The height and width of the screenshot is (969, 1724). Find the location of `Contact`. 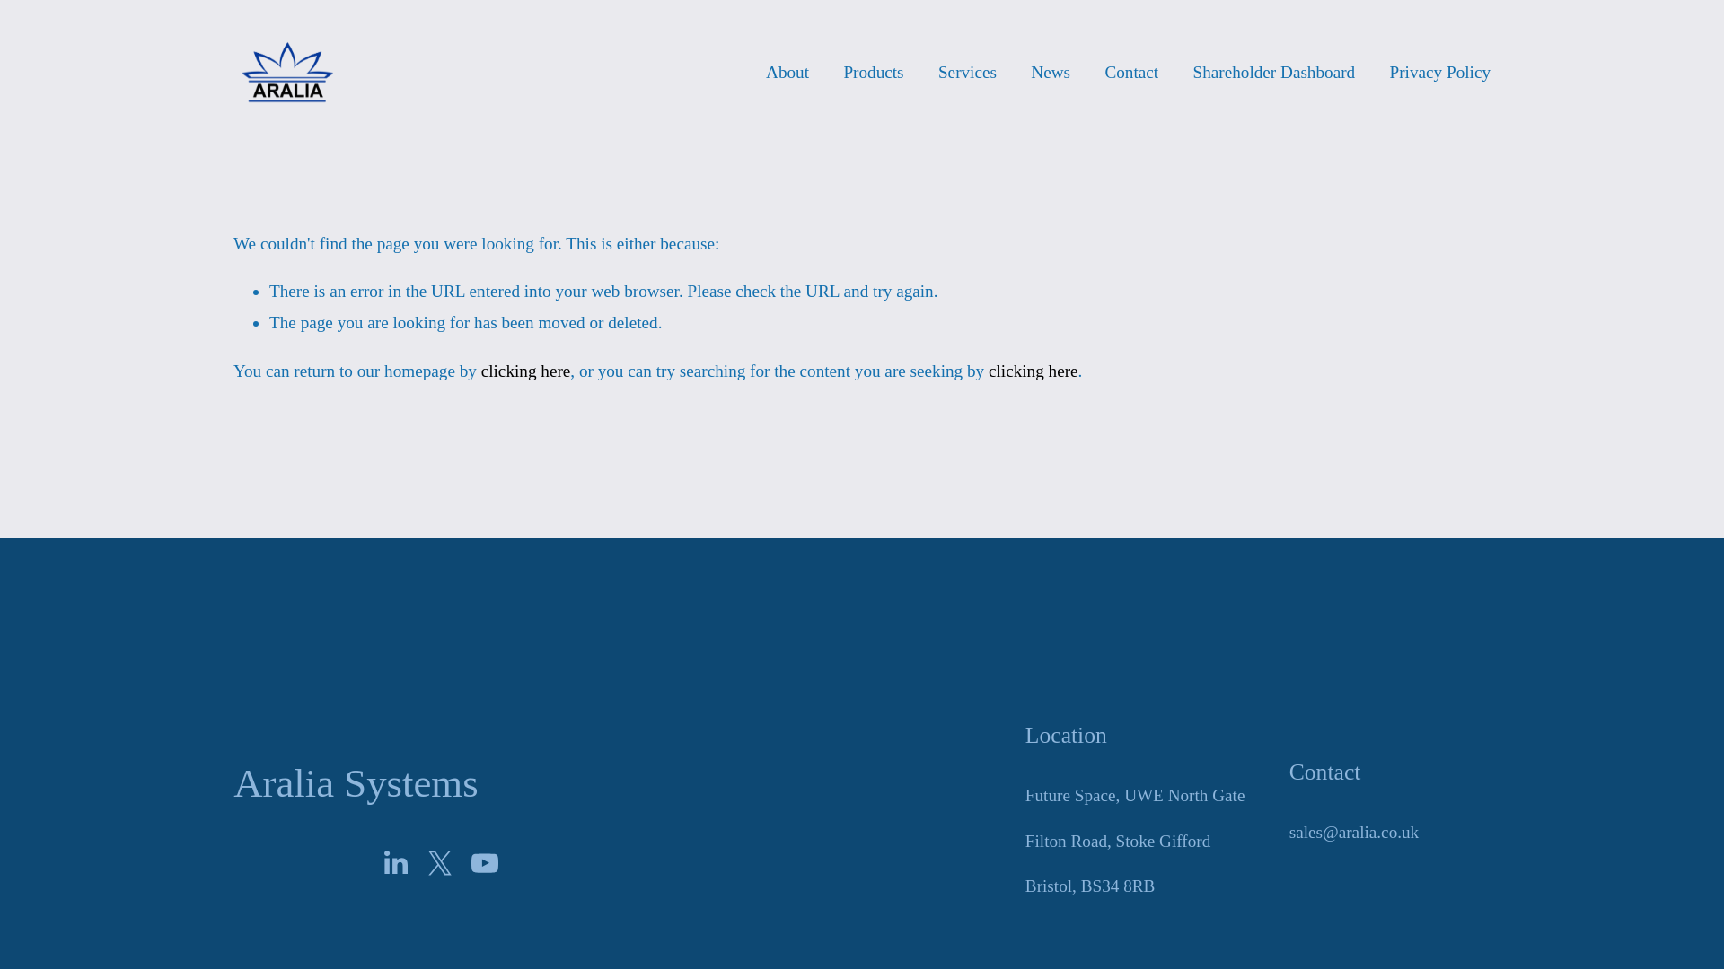

Contact is located at coordinates (1131, 72).